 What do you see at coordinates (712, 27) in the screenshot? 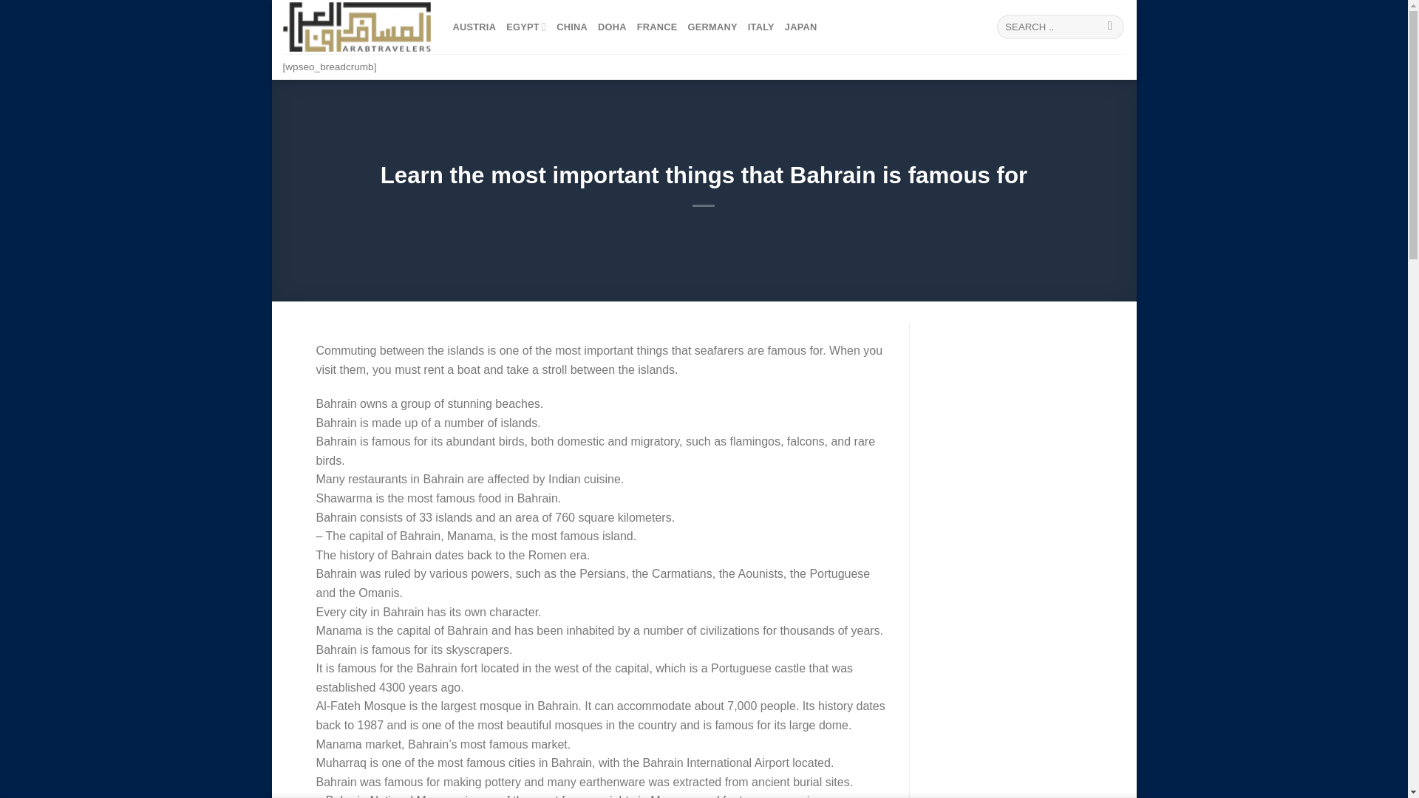
I see `GERMANY` at bounding box center [712, 27].